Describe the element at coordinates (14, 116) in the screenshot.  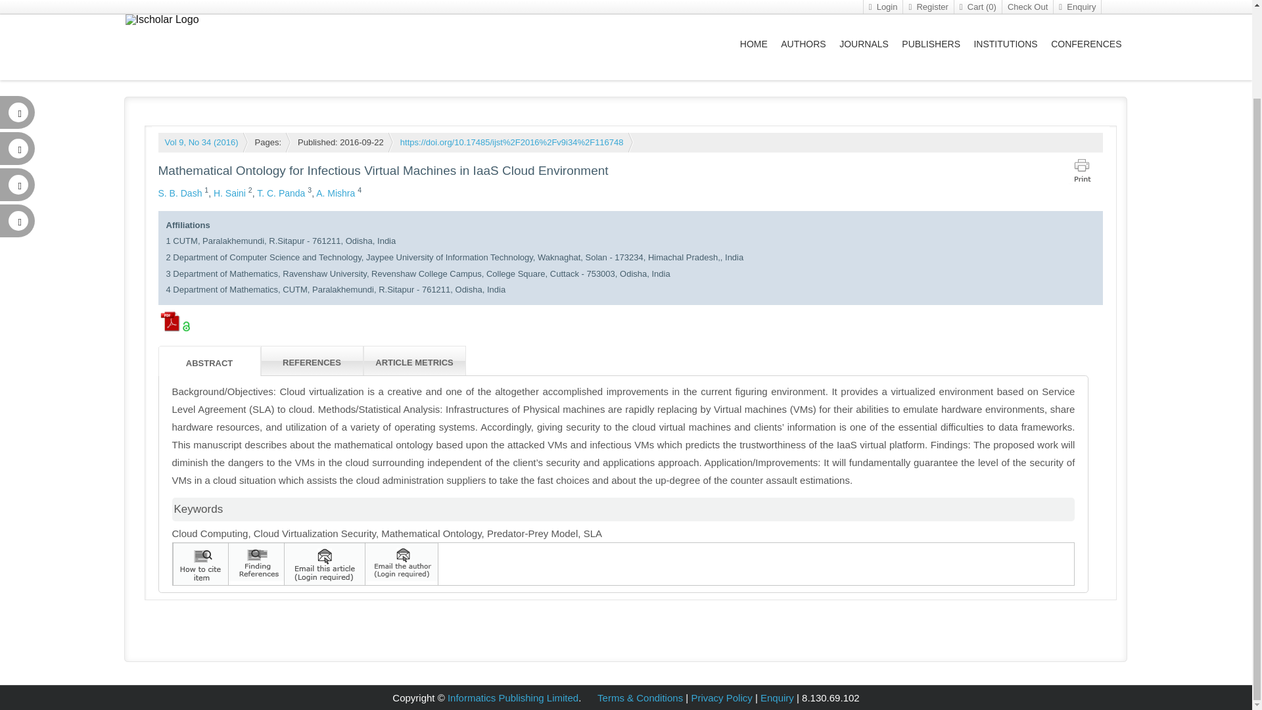
I see `Youtube` at that location.